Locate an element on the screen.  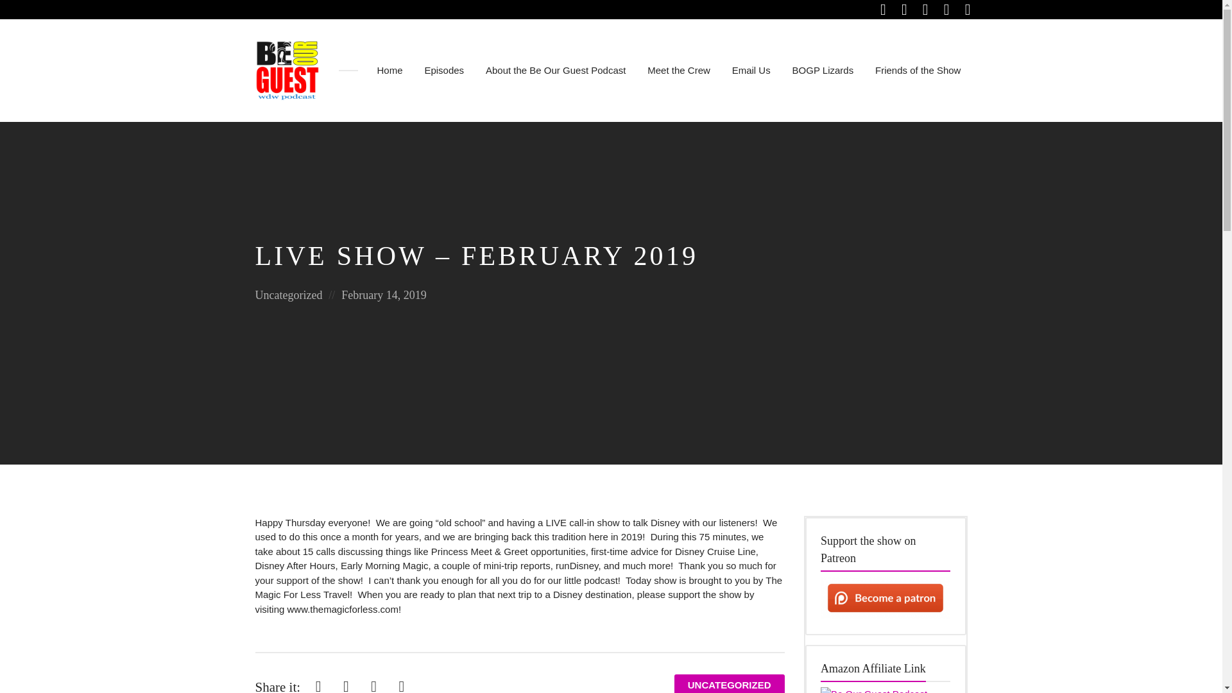
iTunes is located at coordinates (946, 10).